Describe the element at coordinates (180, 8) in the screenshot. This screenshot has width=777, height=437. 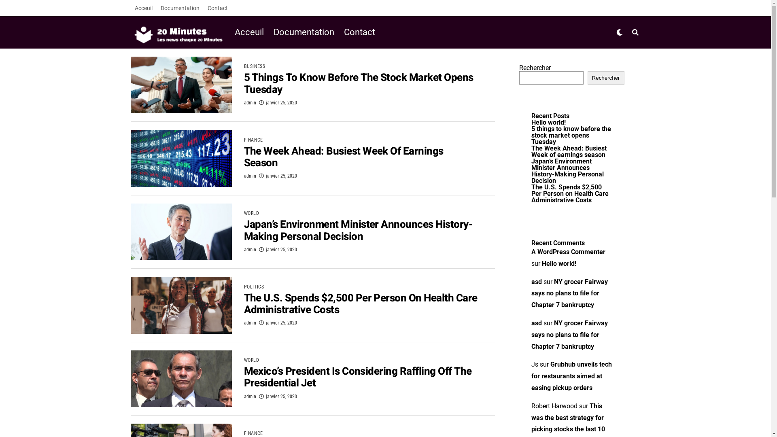
I see `Documentation` at that location.